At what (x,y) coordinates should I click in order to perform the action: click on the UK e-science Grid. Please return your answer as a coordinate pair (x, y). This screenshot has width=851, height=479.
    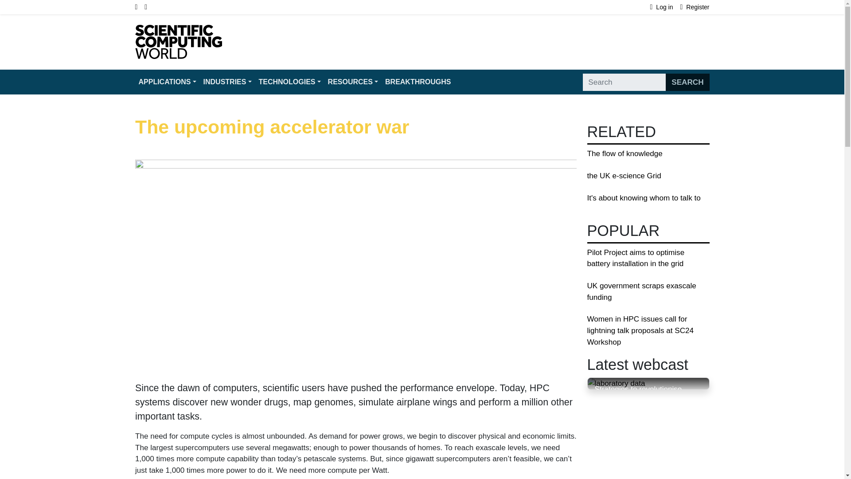
    Looking at the image, I should click on (624, 176).